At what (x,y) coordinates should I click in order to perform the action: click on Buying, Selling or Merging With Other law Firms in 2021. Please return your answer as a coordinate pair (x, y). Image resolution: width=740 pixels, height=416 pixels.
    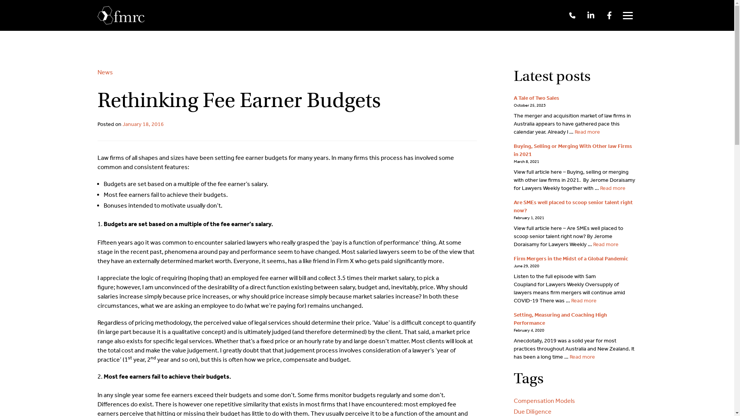
    Looking at the image, I should click on (573, 150).